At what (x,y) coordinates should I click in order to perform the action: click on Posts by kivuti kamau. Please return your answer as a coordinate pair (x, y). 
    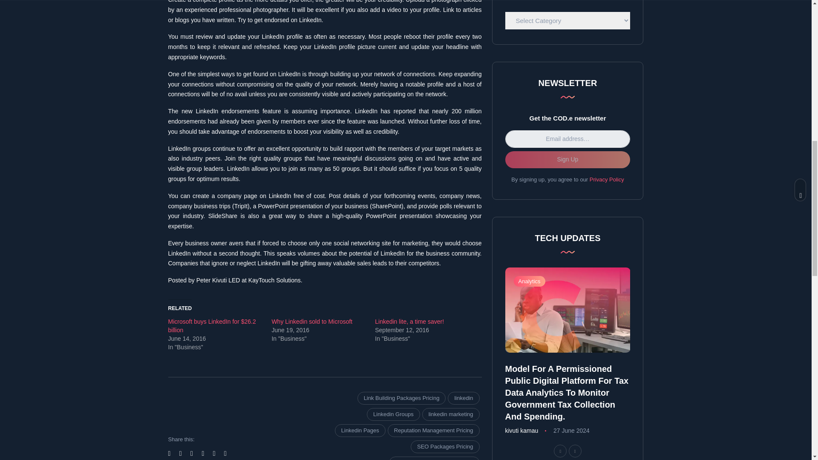
    Looking at the image, I should click on (521, 431).